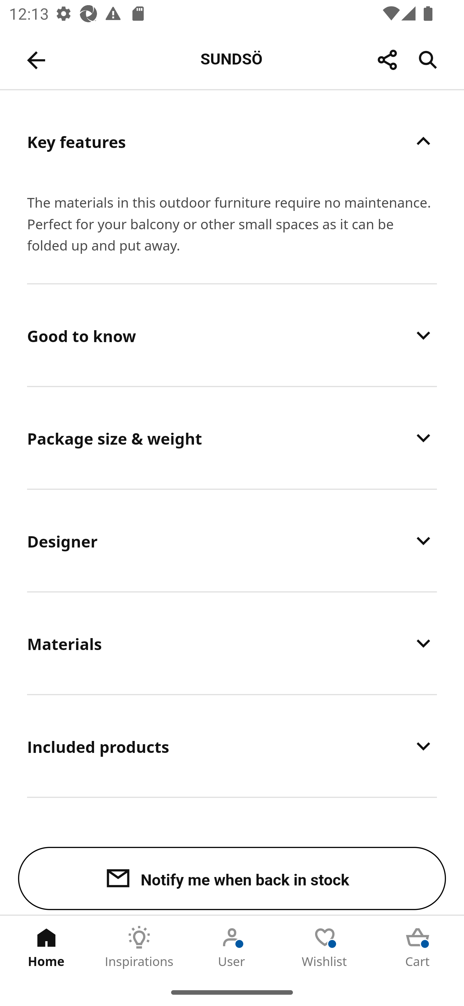 The width and height of the screenshot is (464, 1006). What do you see at coordinates (232, 141) in the screenshot?
I see `Key features` at bounding box center [232, 141].